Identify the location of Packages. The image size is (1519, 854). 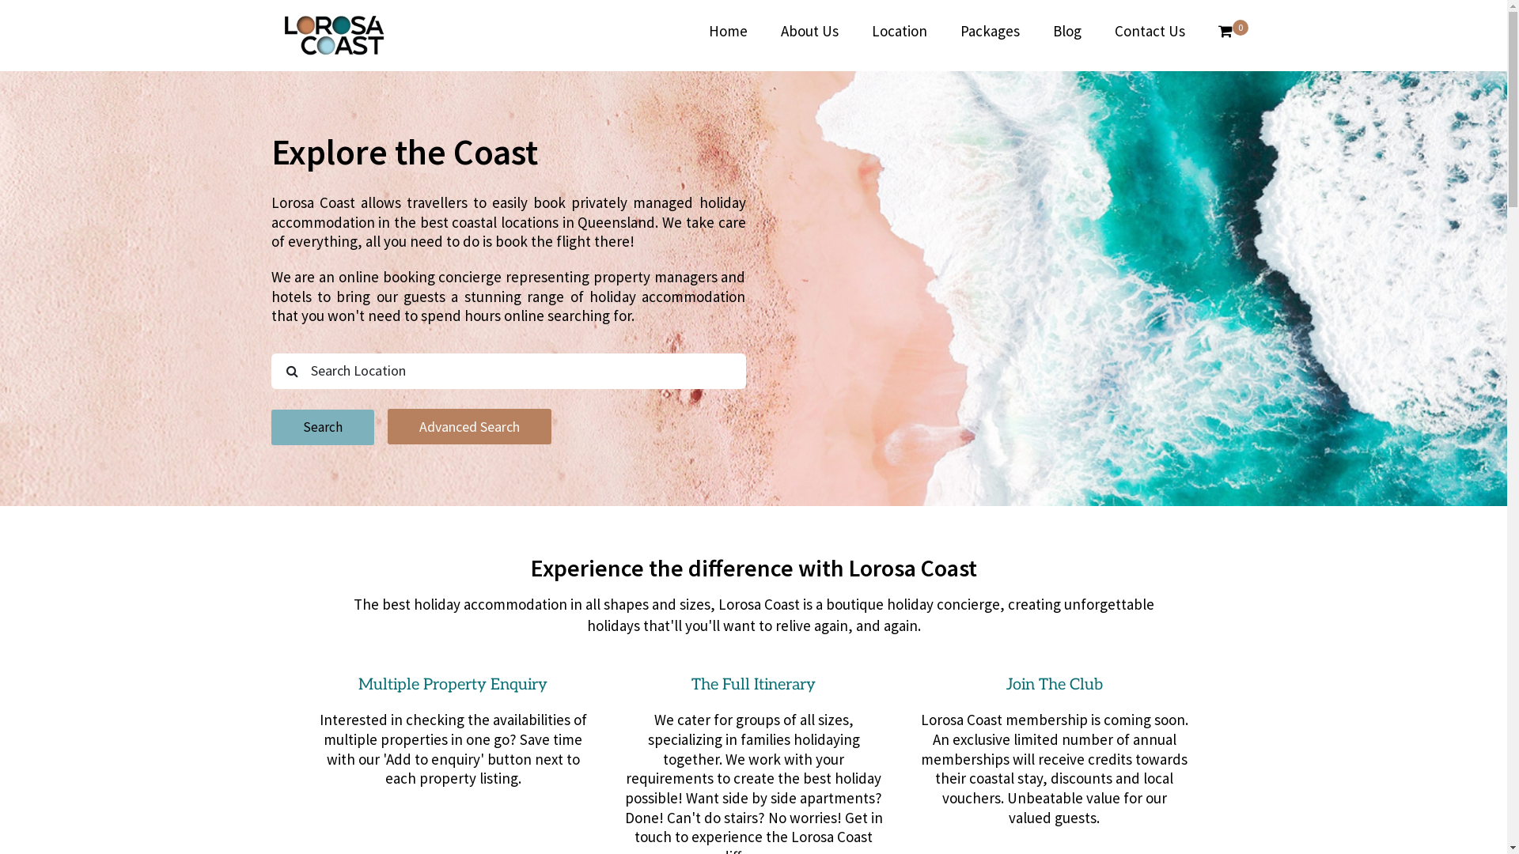
(989, 31).